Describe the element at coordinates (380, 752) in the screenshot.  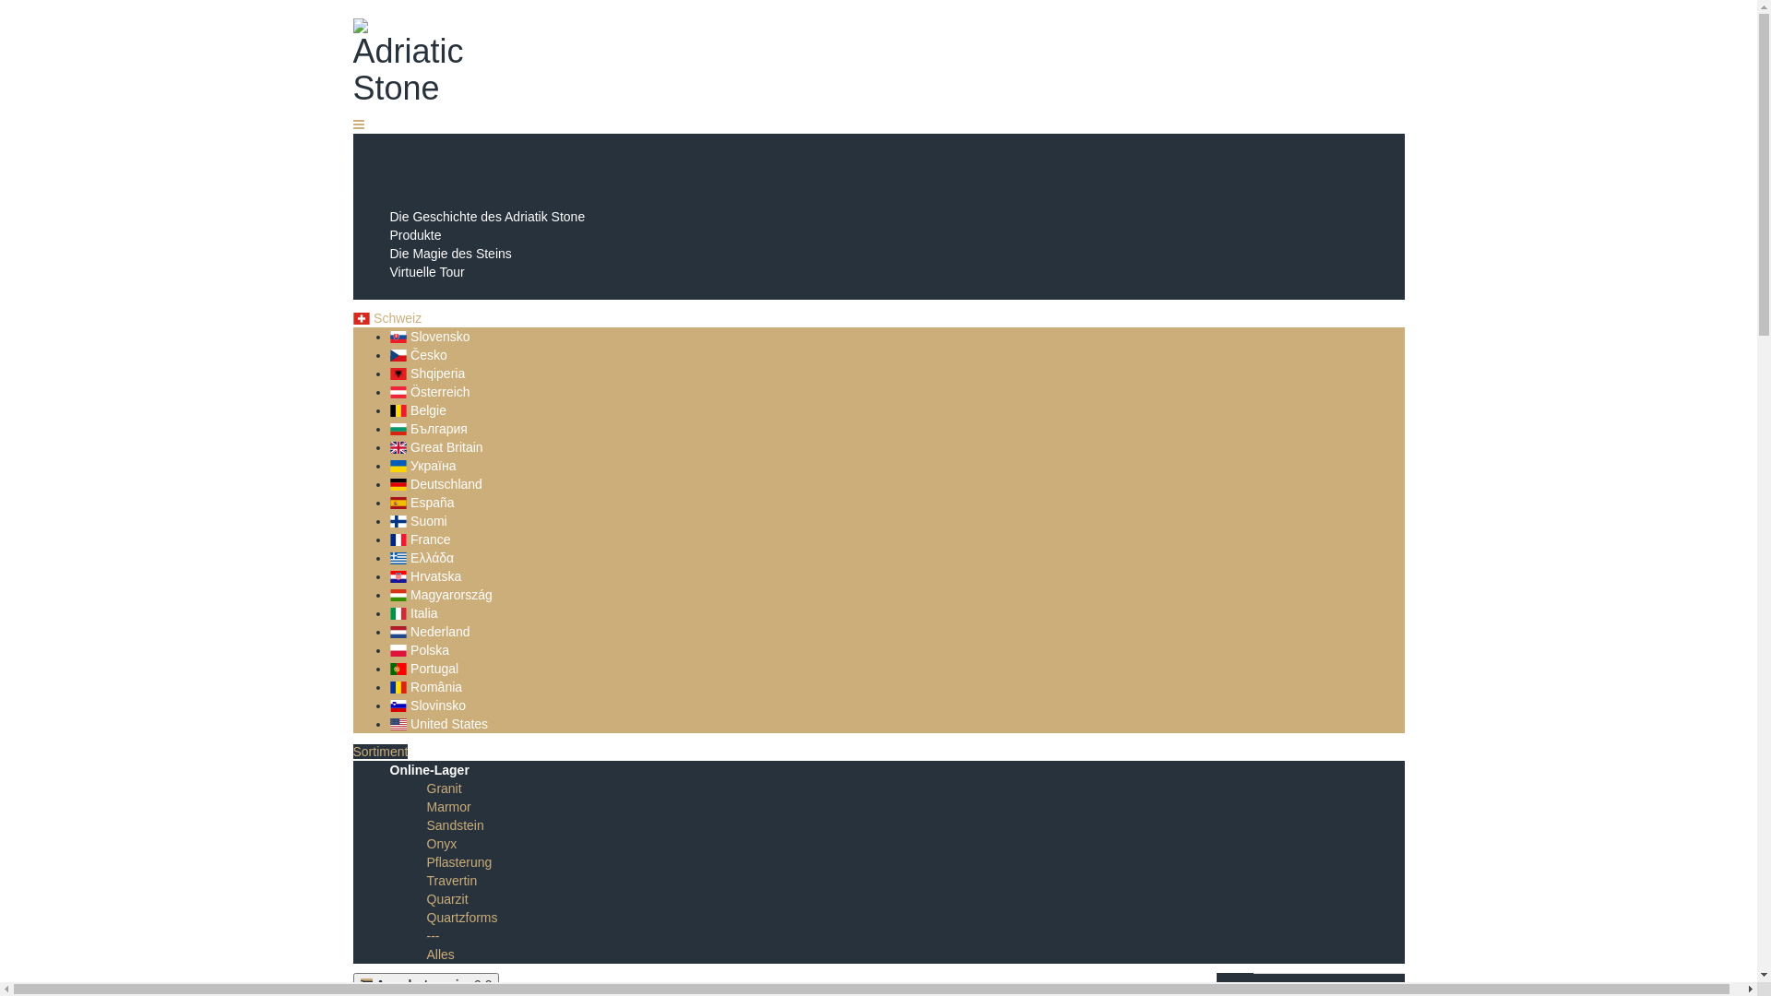
I see `Sortiment` at that location.